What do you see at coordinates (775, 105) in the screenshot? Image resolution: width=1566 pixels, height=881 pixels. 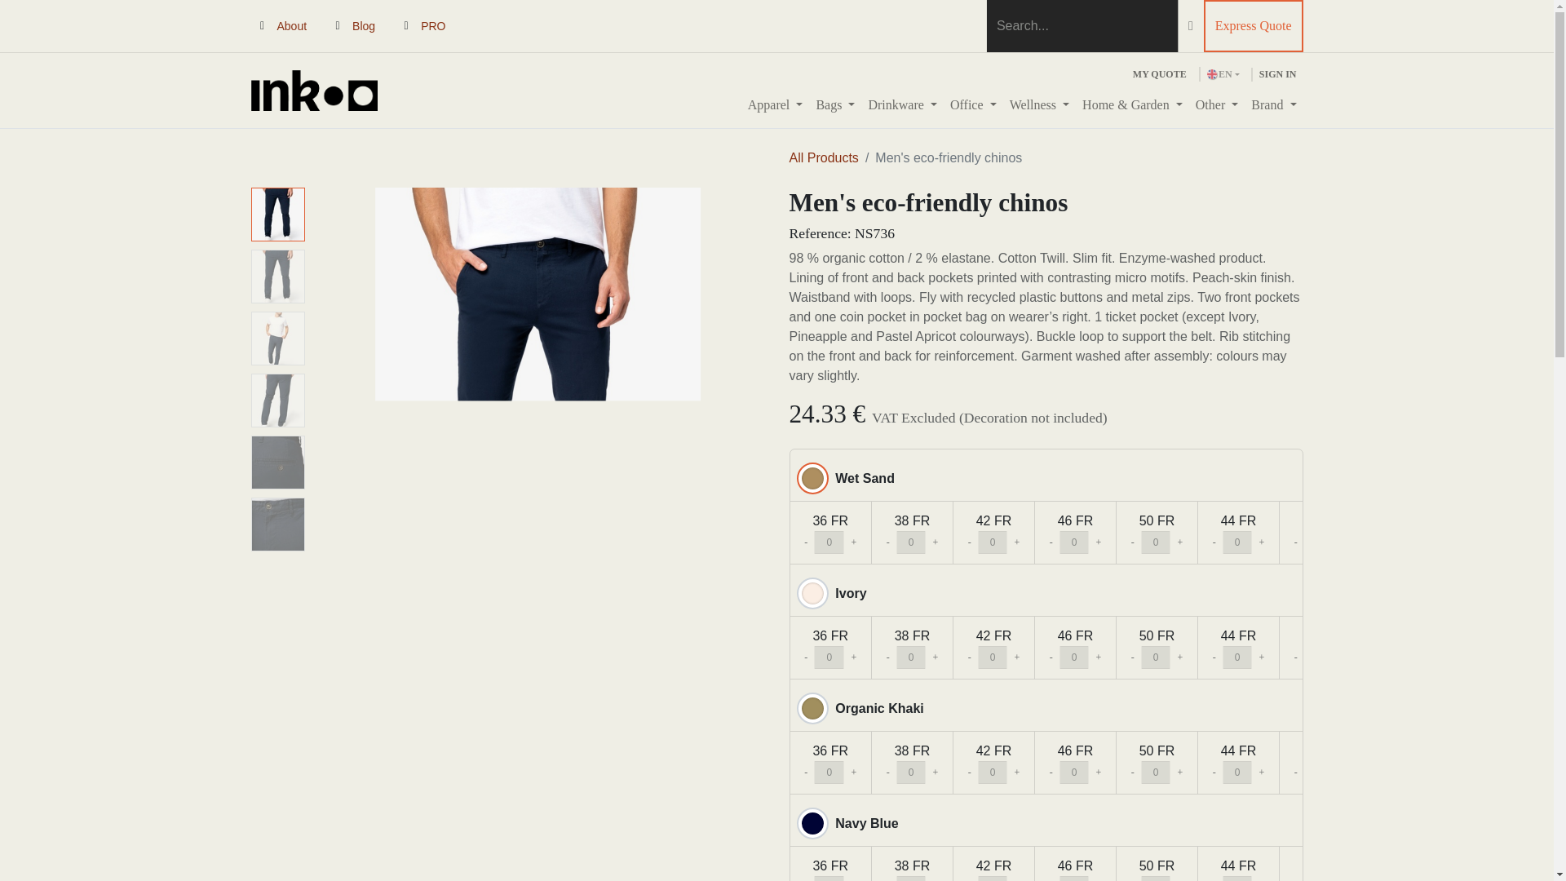 I see `Apparel` at bounding box center [775, 105].